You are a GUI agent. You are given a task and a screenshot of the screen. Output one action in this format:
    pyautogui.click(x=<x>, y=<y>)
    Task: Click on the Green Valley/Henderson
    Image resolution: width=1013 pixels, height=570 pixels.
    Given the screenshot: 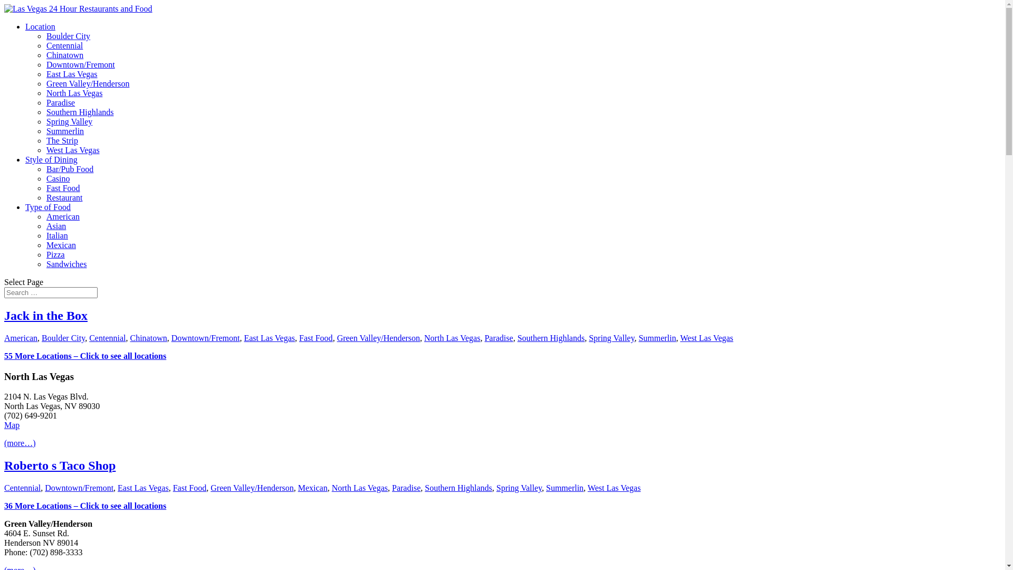 What is the action you would take?
    pyautogui.click(x=88, y=83)
    